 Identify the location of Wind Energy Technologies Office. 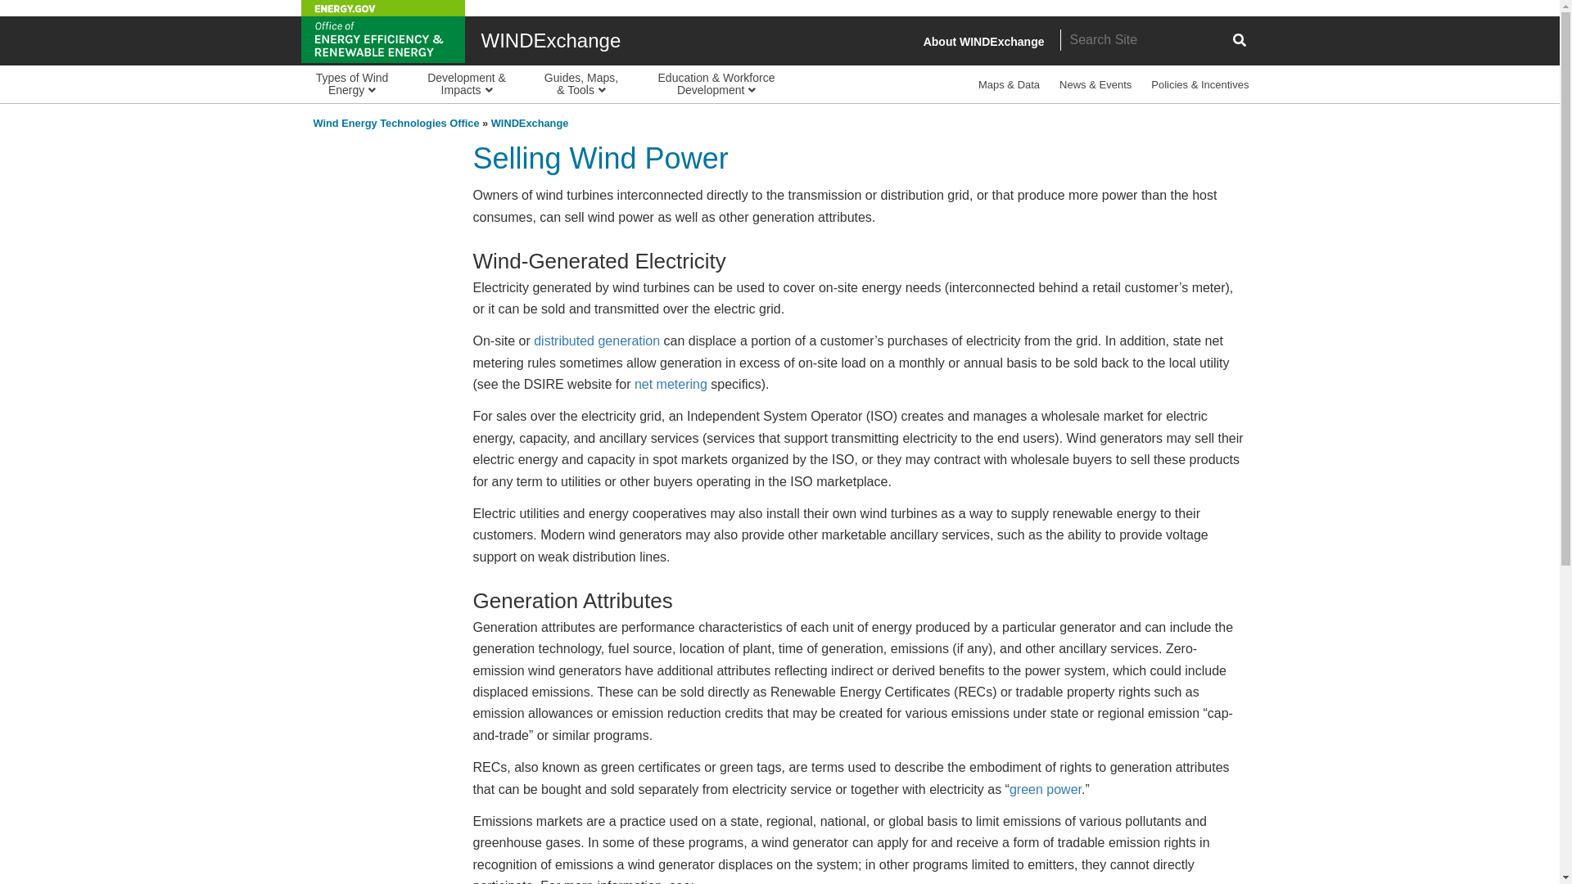
(396, 123).